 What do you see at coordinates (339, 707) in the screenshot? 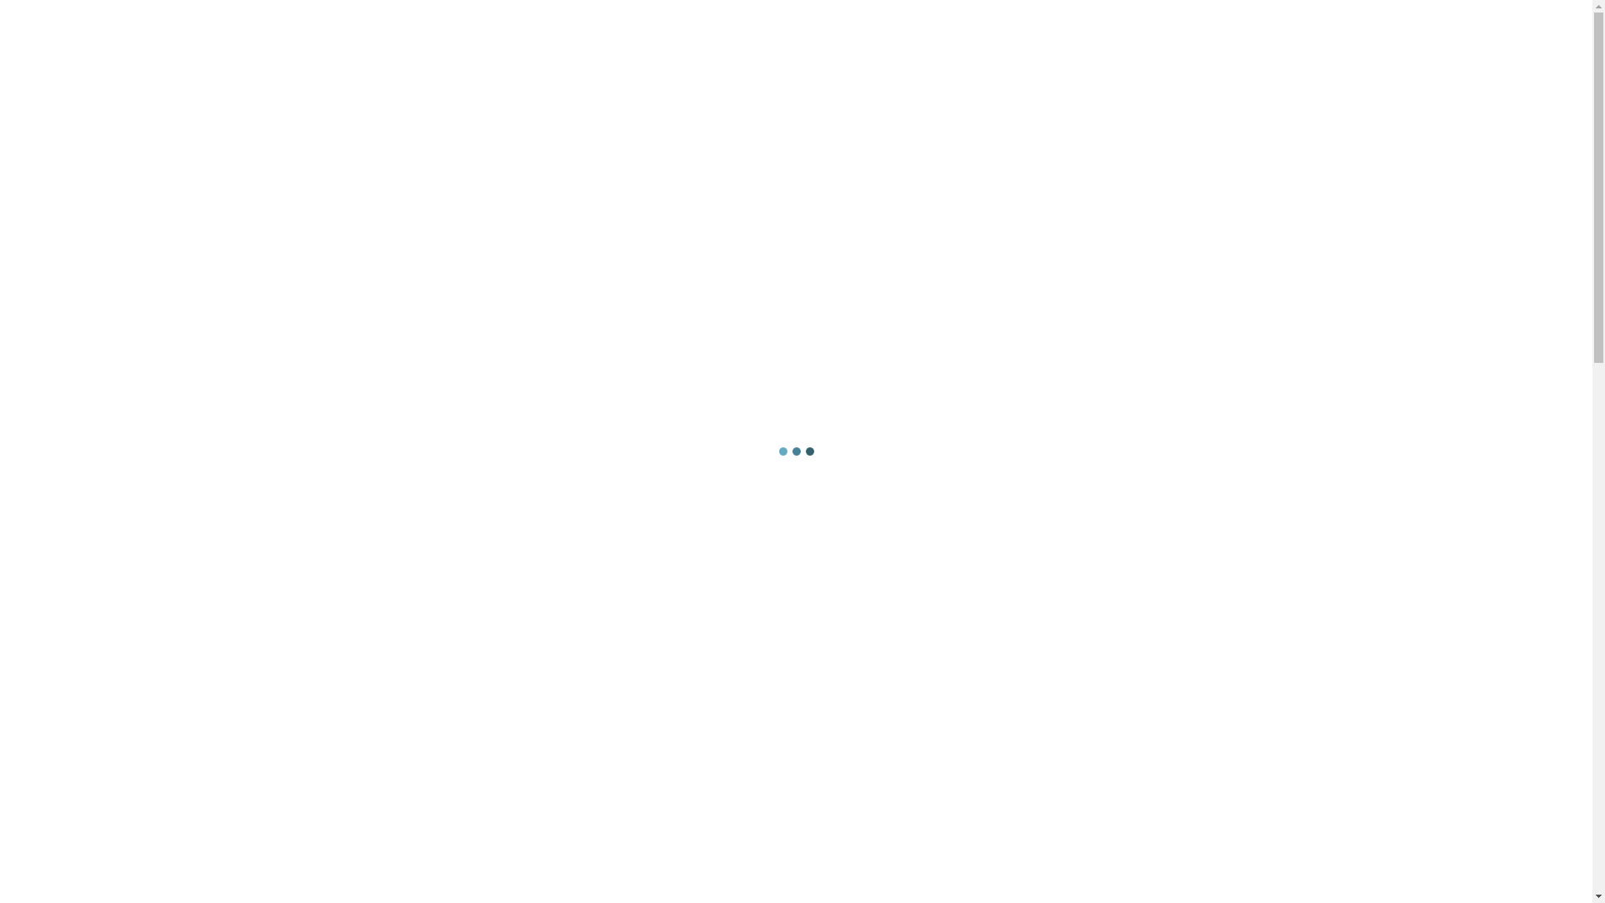
I see `FOOTBALL` at bounding box center [339, 707].